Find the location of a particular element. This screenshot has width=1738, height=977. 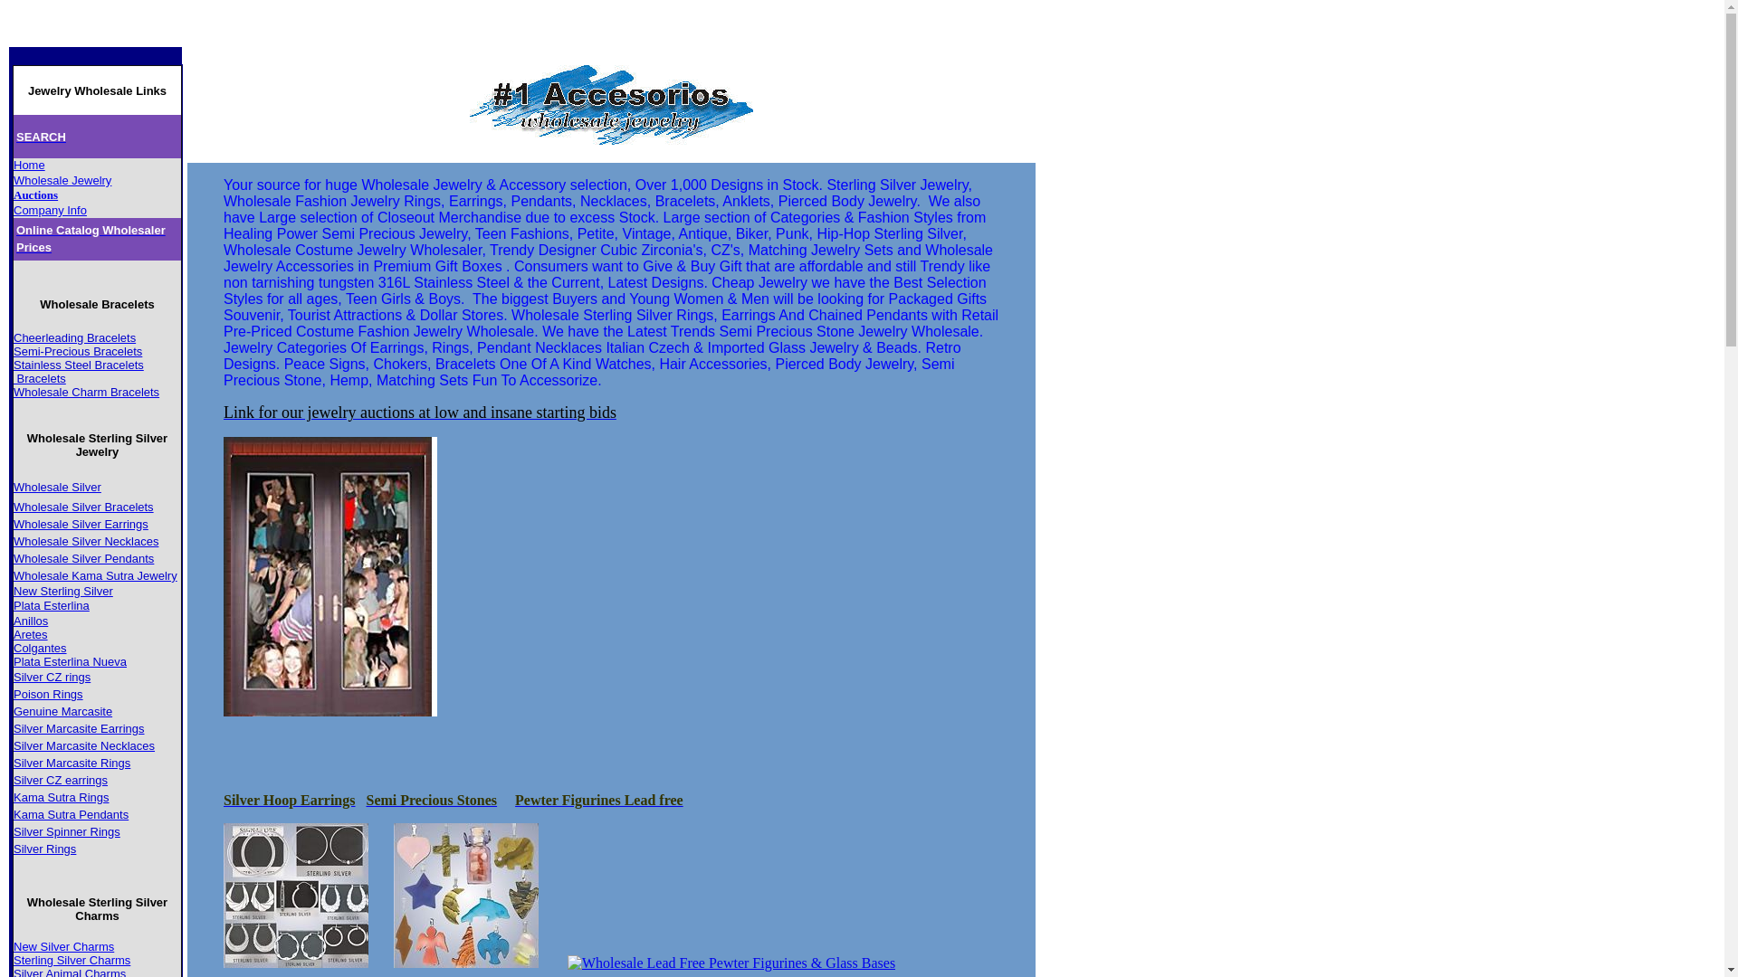

Silver CZ earrings is located at coordinates (61, 780).